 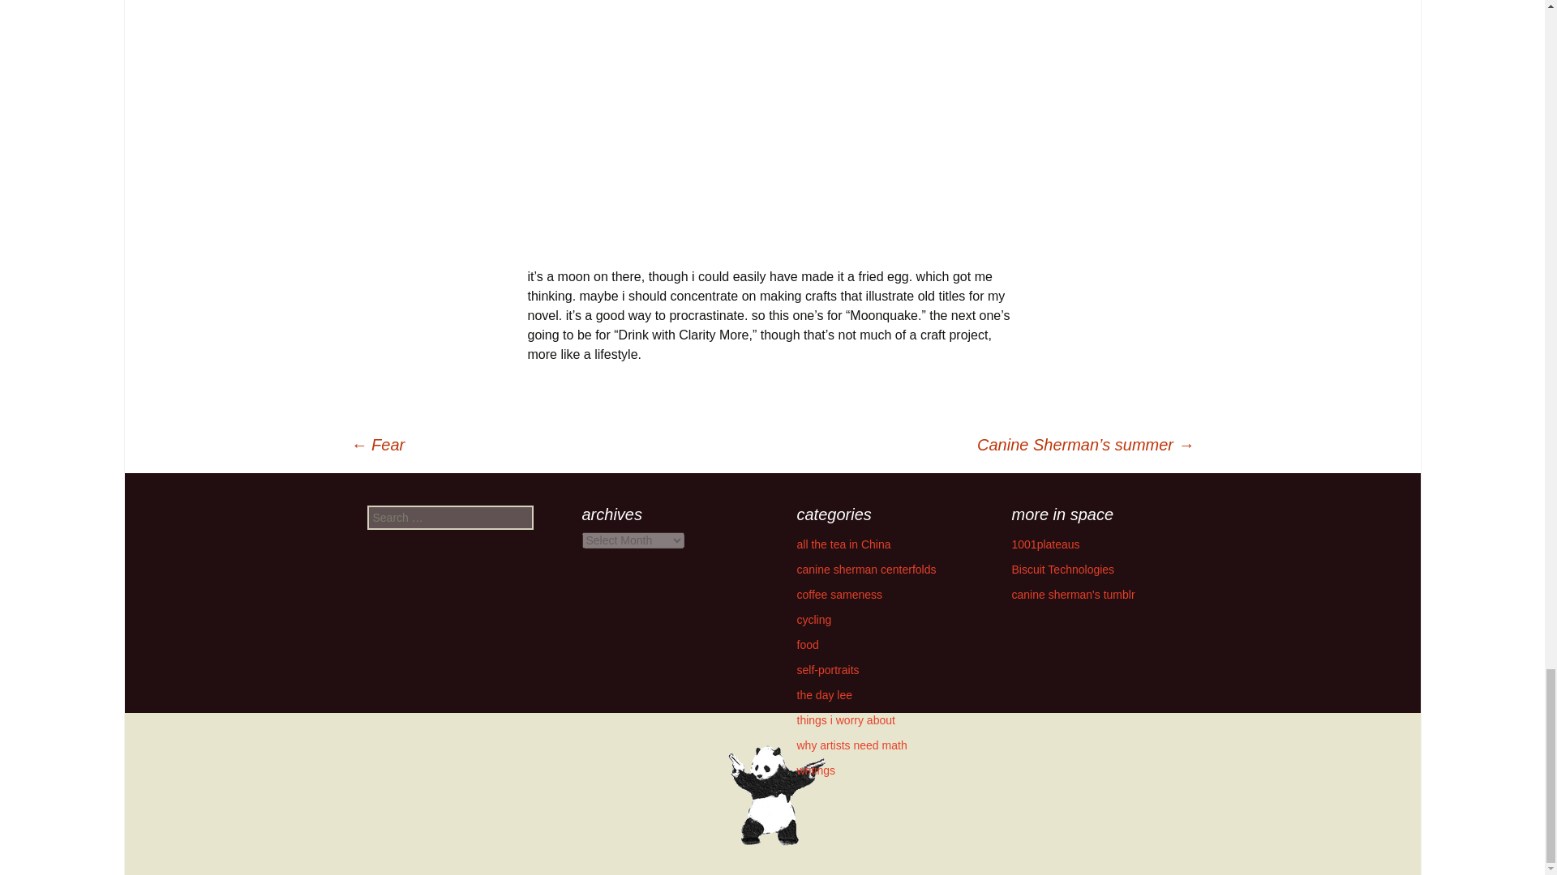 What do you see at coordinates (839, 594) in the screenshot?
I see `coffee sameness` at bounding box center [839, 594].